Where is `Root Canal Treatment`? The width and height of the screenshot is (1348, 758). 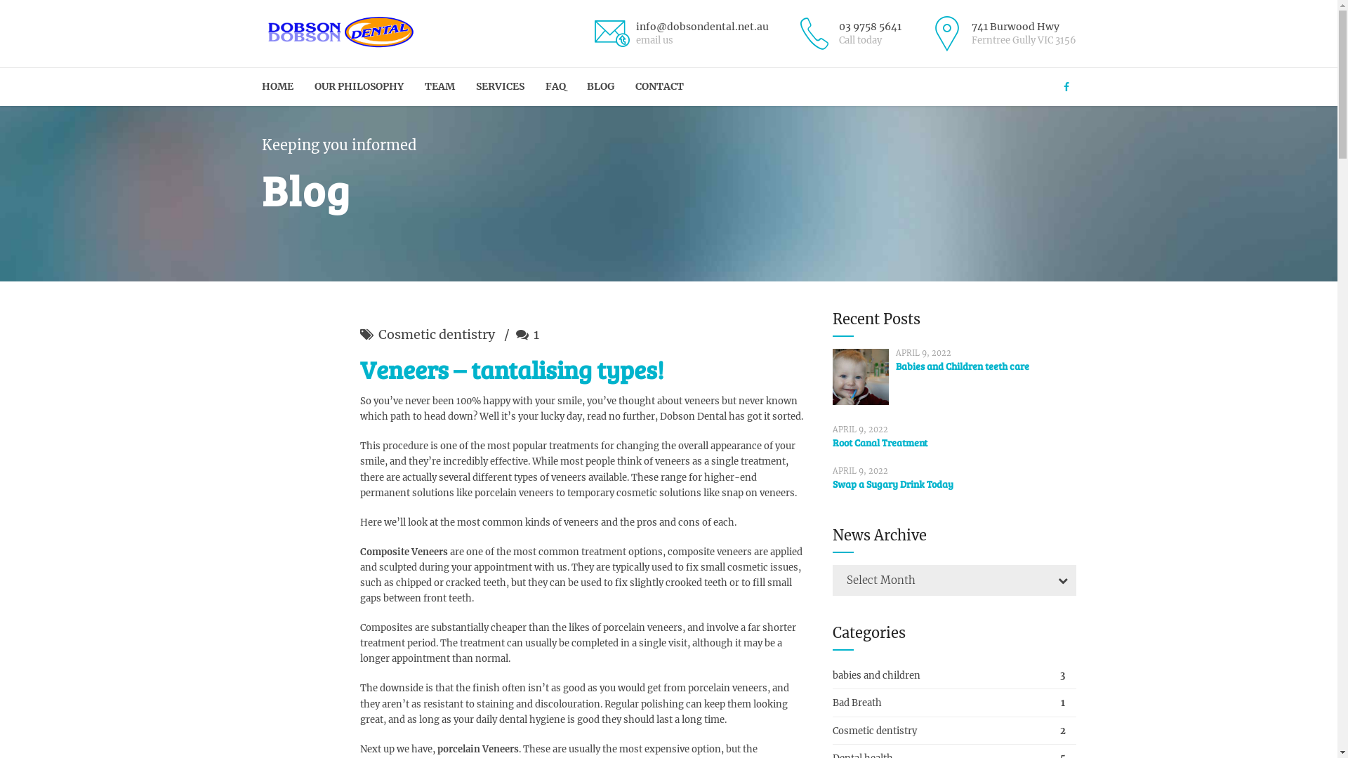 Root Canal Treatment is located at coordinates (880, 442).